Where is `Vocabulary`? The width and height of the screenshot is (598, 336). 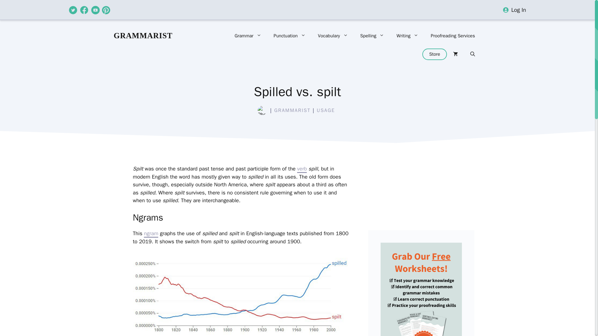 Vocabulary is located at coordinates (333, 35).